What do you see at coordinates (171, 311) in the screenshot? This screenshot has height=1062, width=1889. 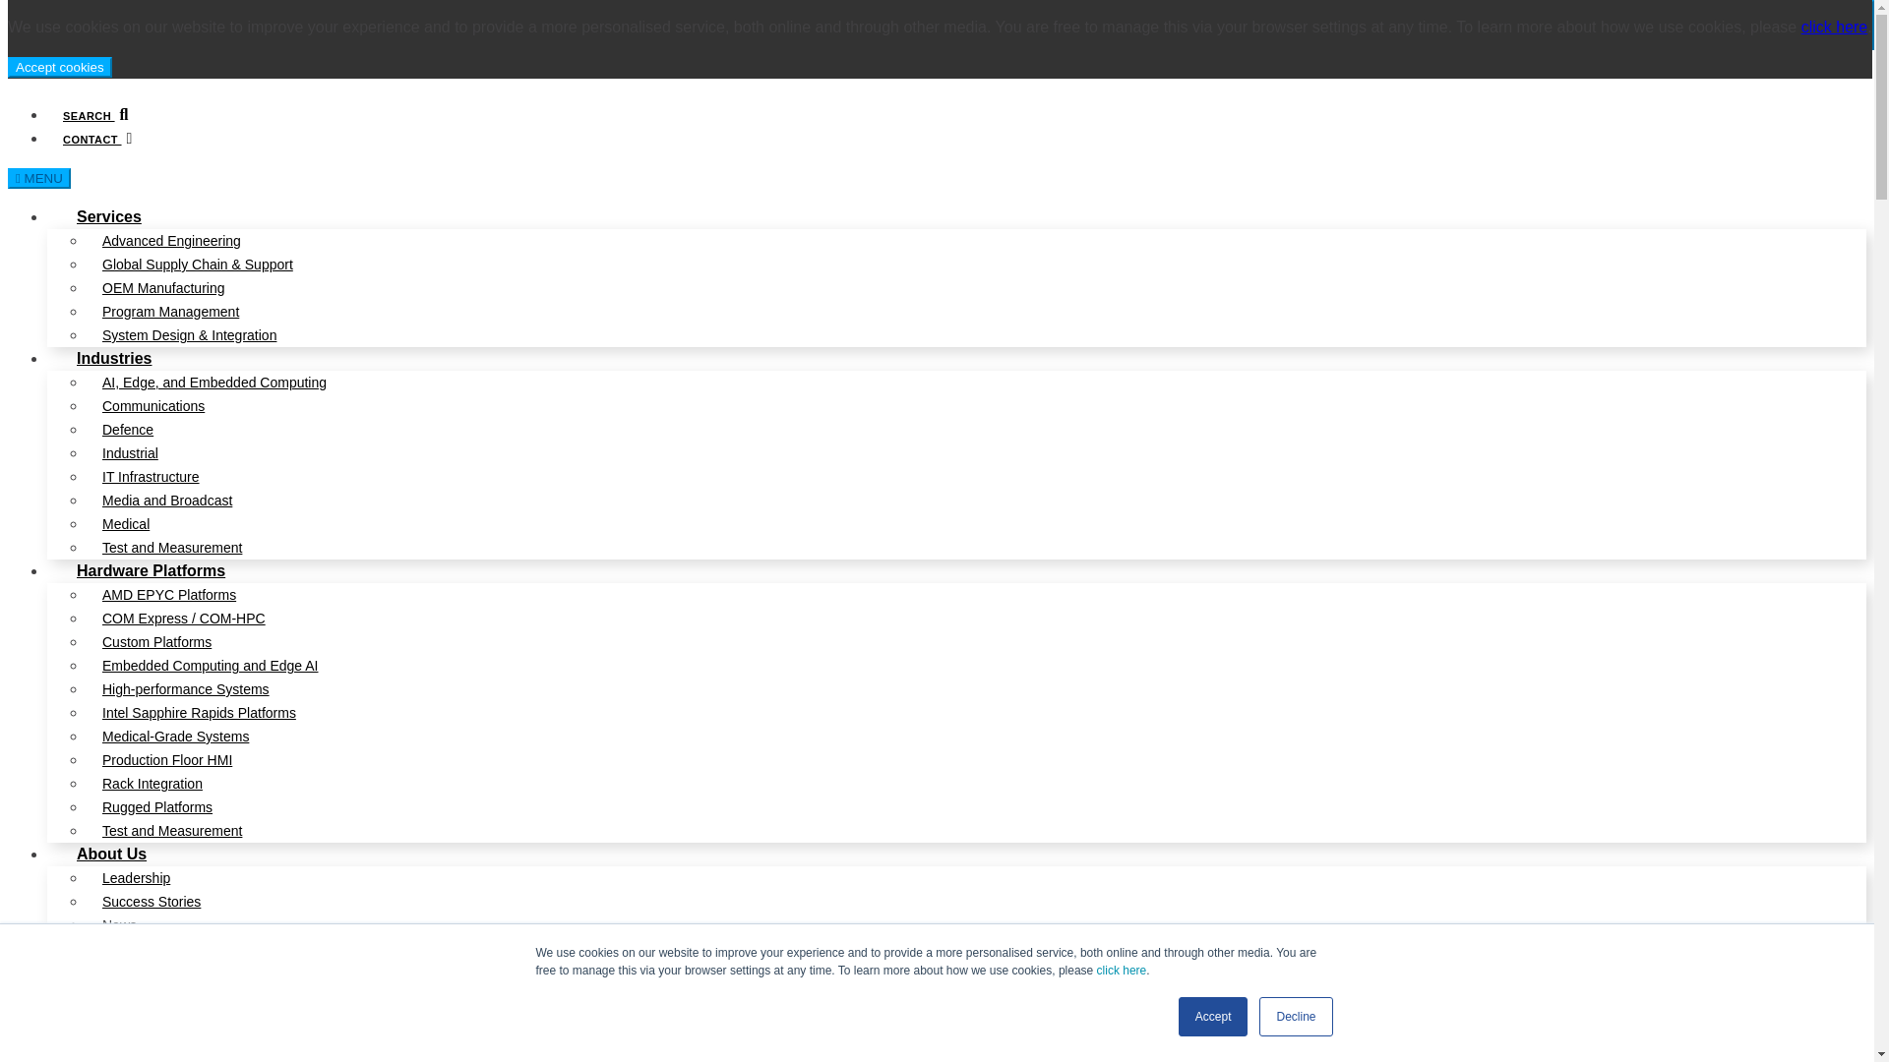 I see `Program Management` at bounding box center [171, 311].